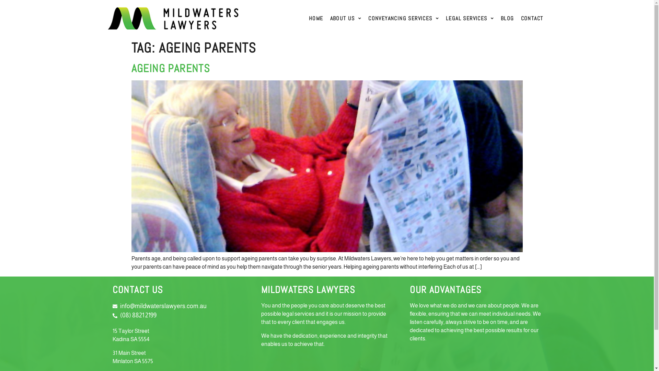  Describe the element at coordinates (470, 19) in the screenshot. I see `LEGAL SERVICES` at that location.